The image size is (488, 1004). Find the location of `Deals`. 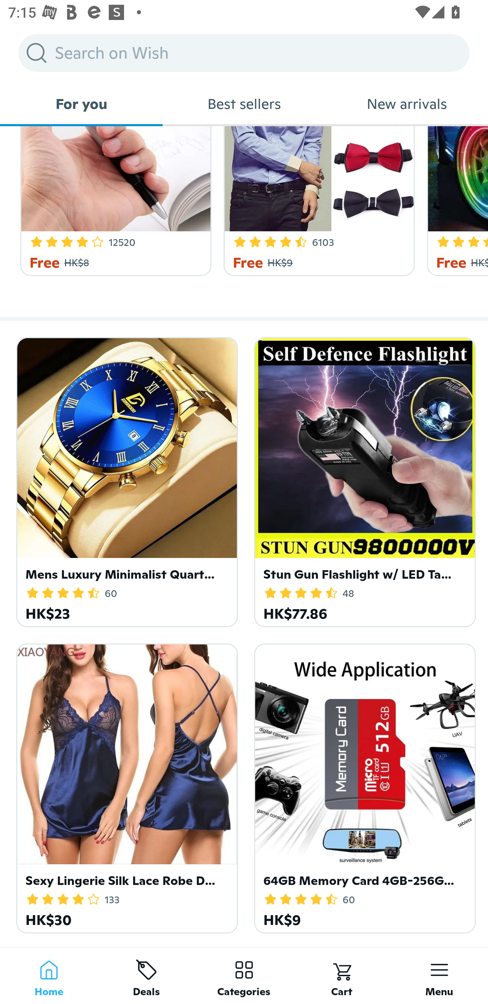

Deals is located at coordinates (146, 976).